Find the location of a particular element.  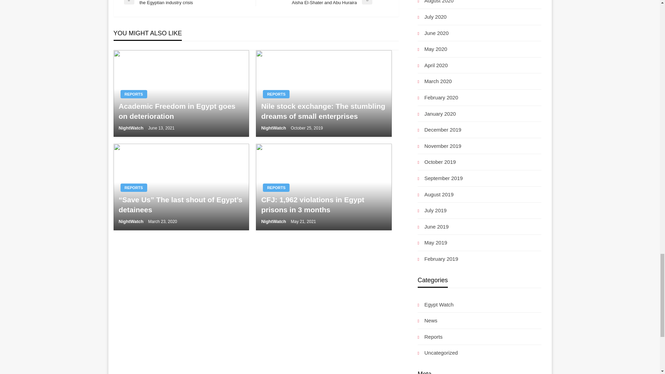

NightWatch is located at coordinates (274, 221).